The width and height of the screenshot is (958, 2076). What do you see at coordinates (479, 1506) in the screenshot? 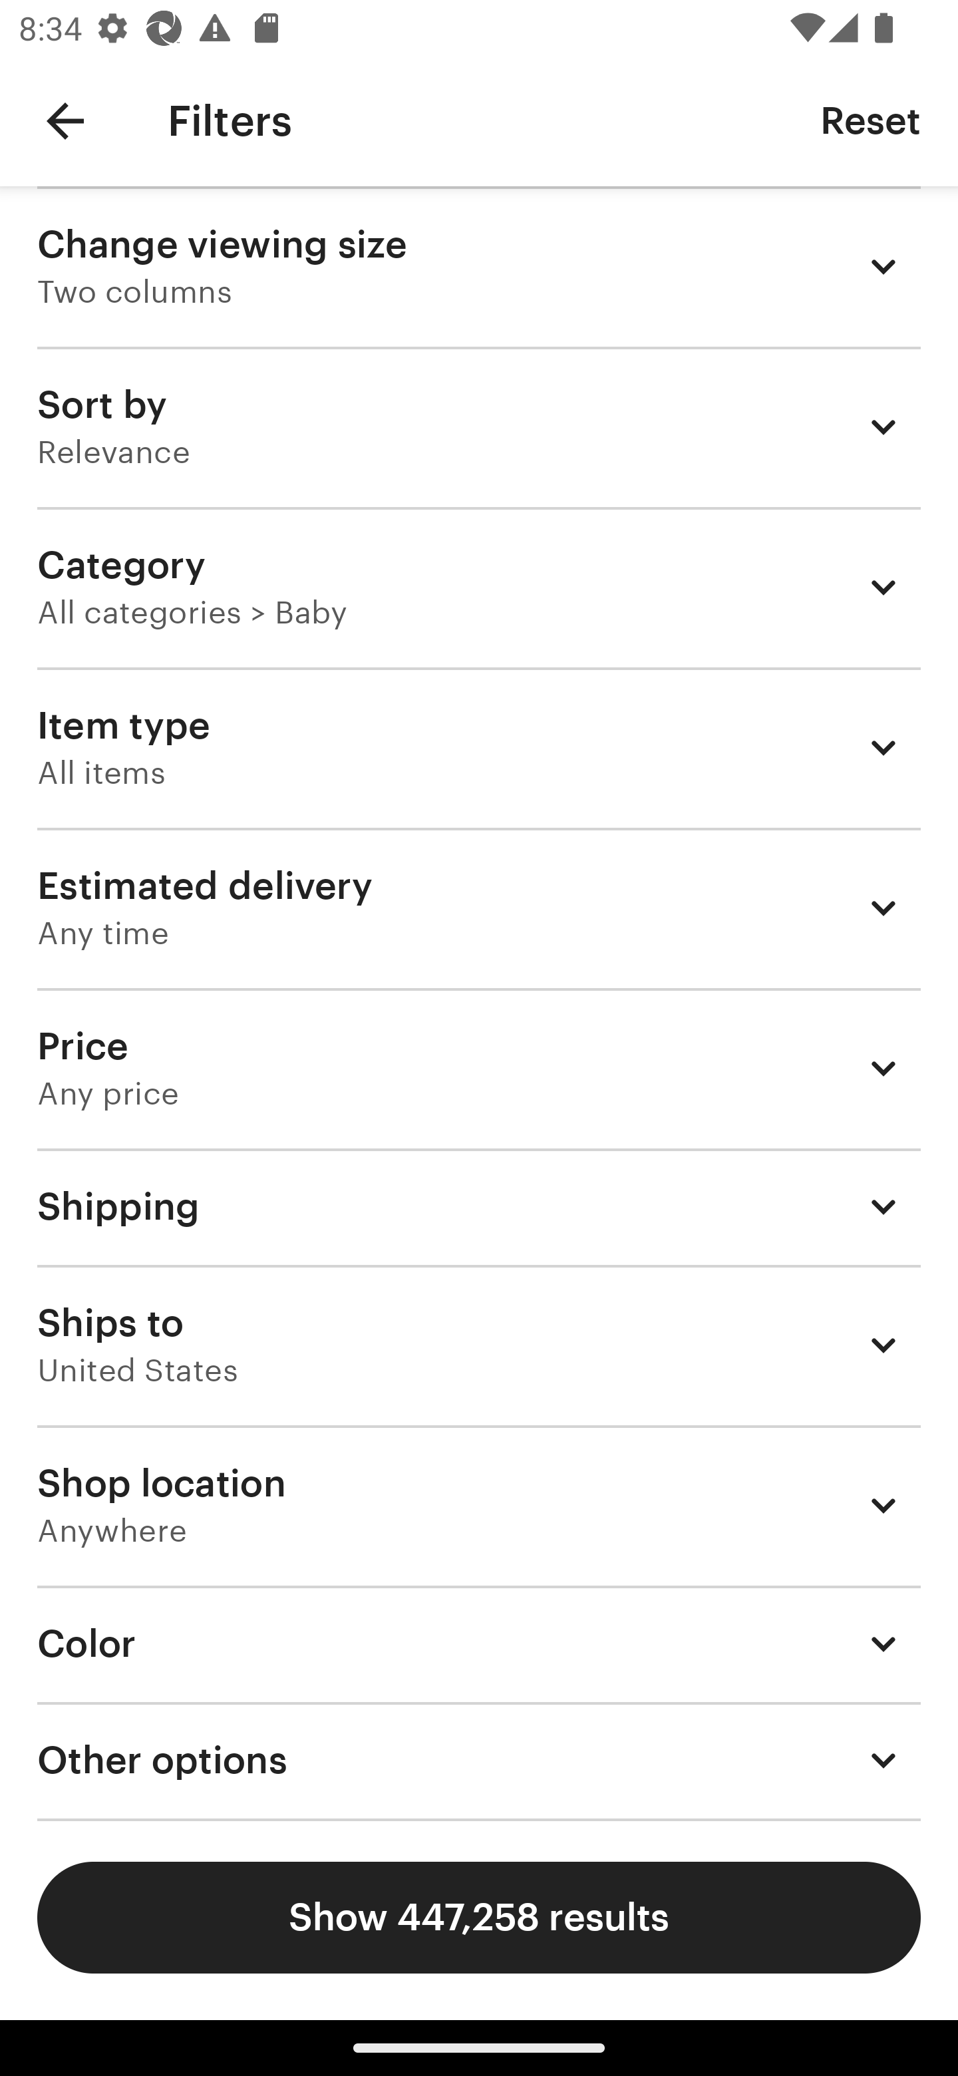
I see `Shop location Anywhere` at bounding box center [479, 1506].